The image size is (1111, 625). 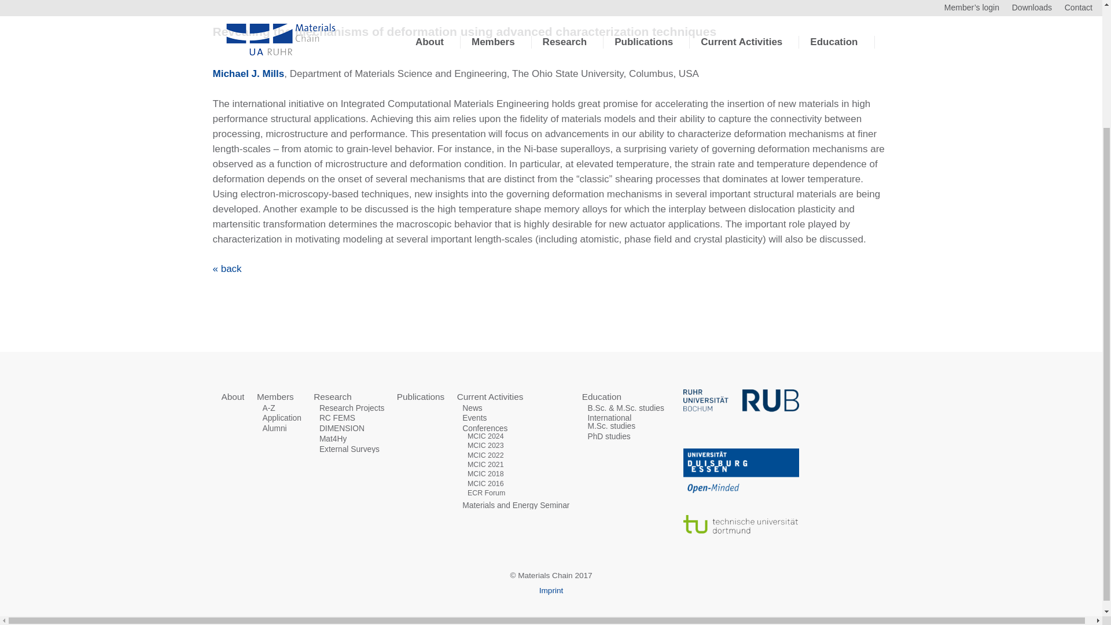 I want to click on A-Z, so click(x=268, y=407).